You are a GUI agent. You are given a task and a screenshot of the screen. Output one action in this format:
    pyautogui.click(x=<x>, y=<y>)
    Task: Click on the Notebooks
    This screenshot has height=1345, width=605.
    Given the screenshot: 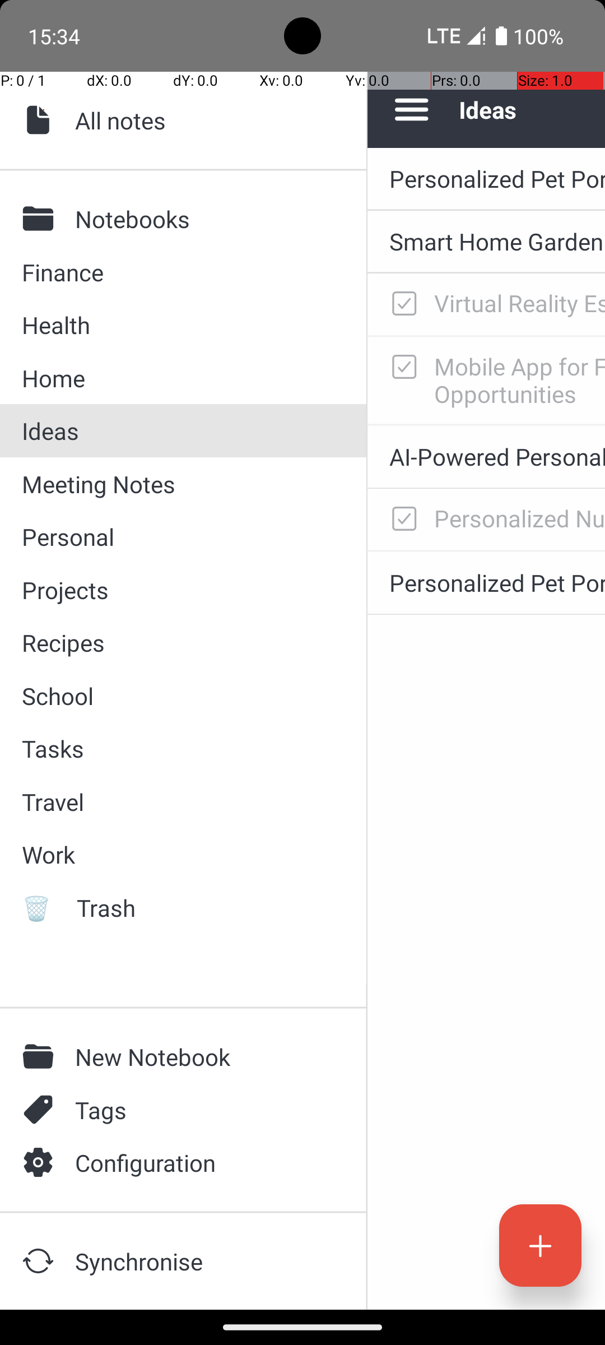 What is the action you would take?
    pyautogui.click(x=202, y=219)
    